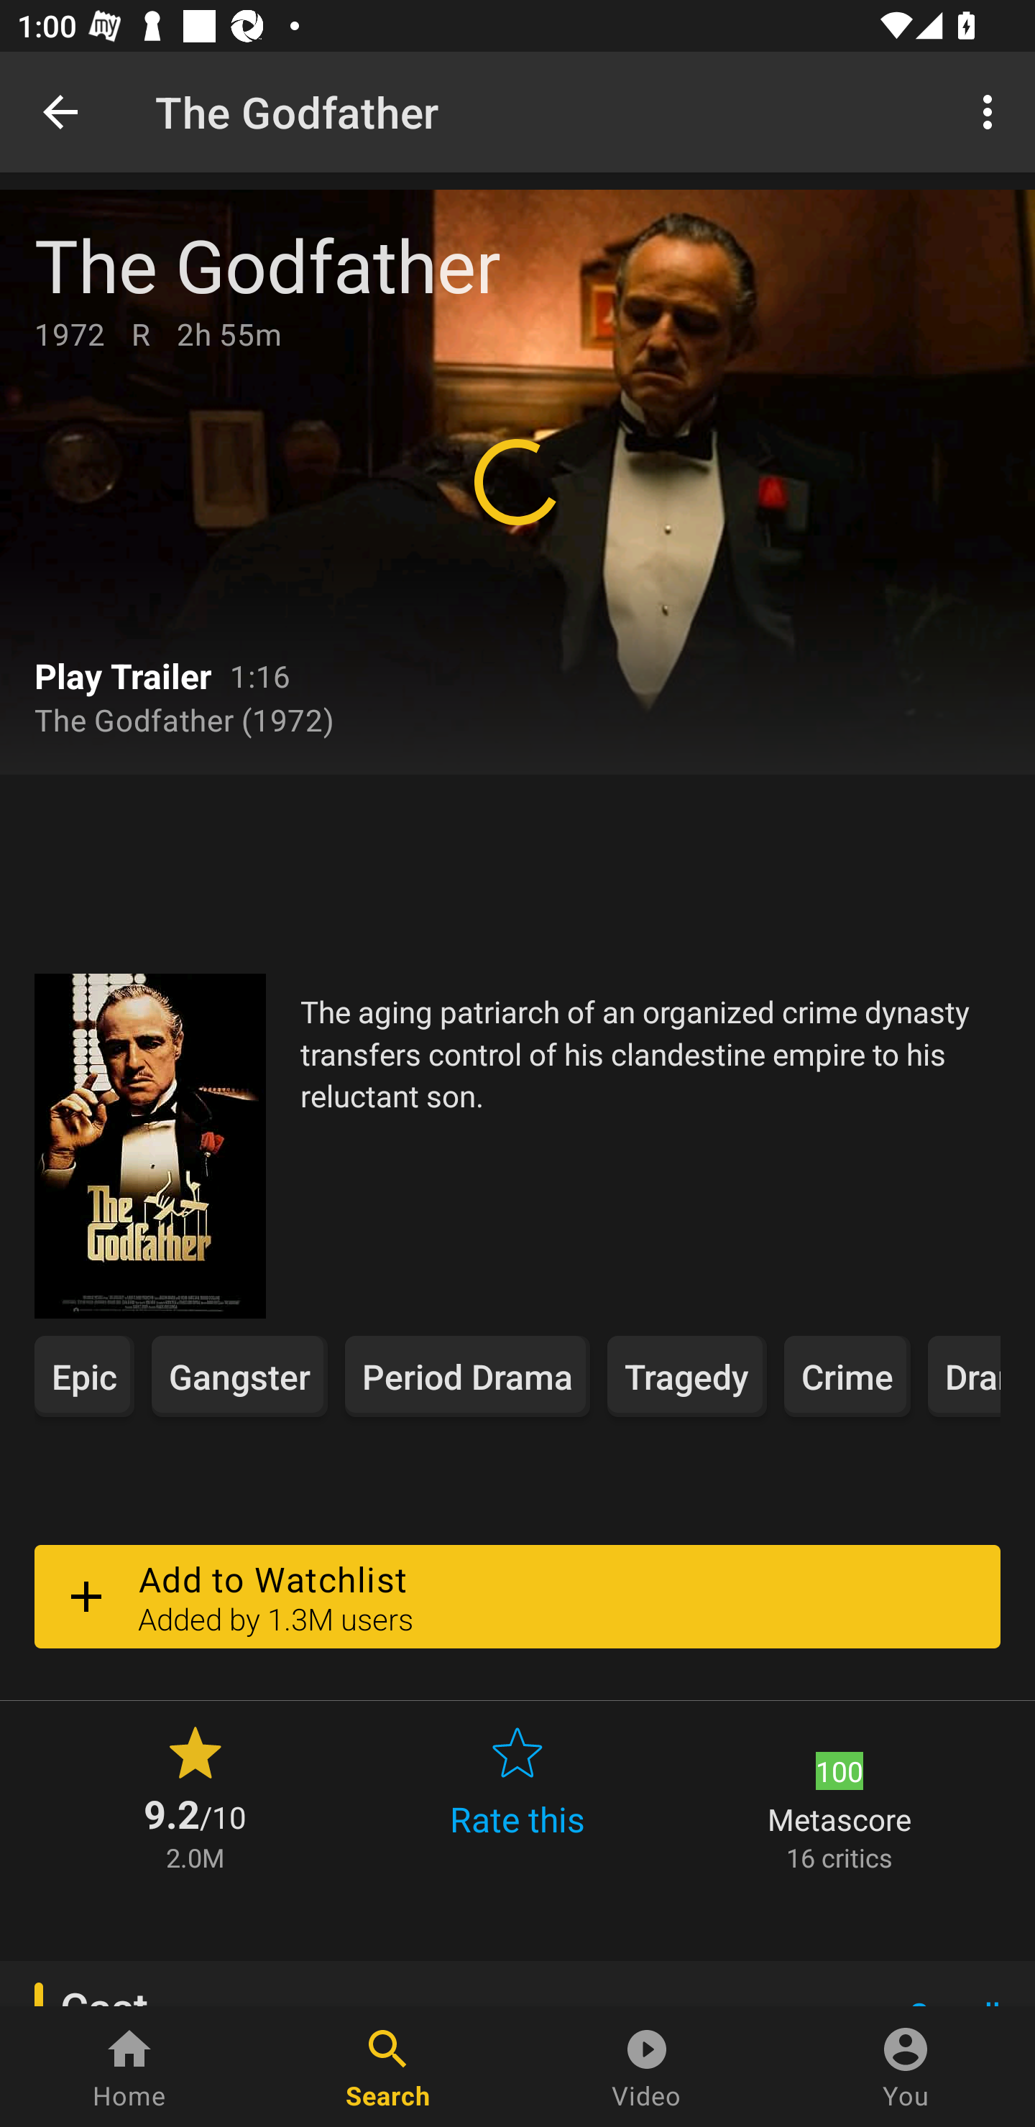  I want to click on More options, so click(992, 111).